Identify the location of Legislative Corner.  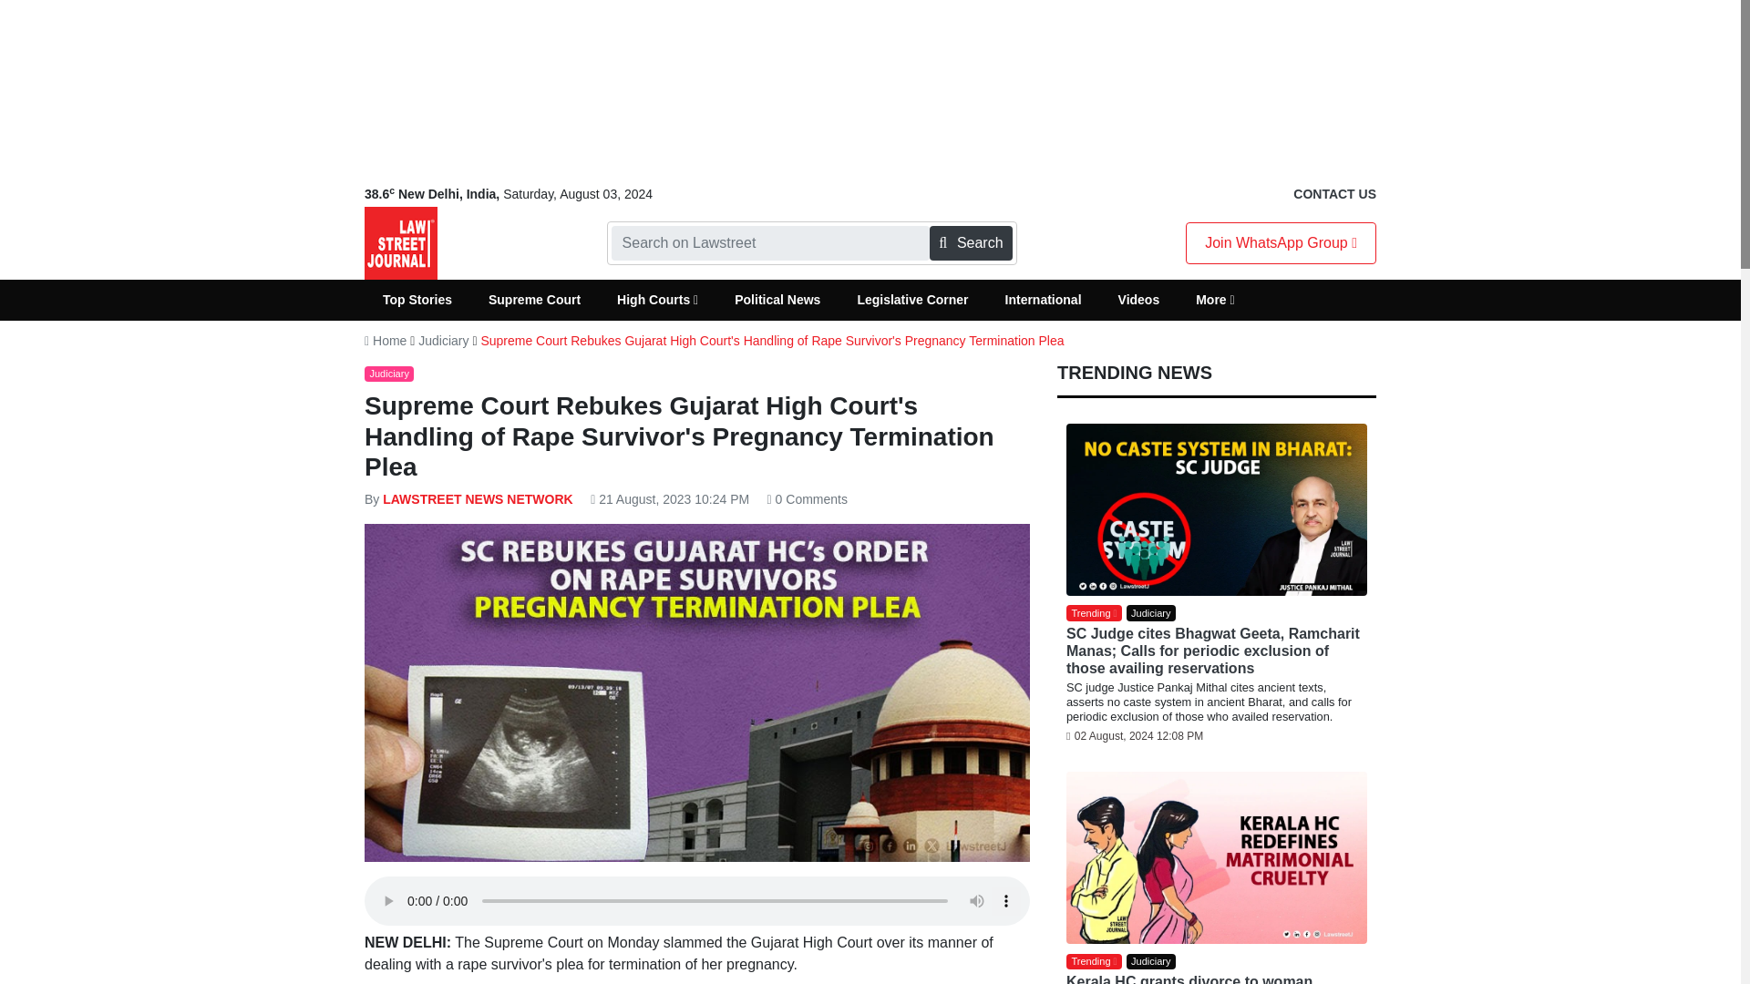
(911, 300).